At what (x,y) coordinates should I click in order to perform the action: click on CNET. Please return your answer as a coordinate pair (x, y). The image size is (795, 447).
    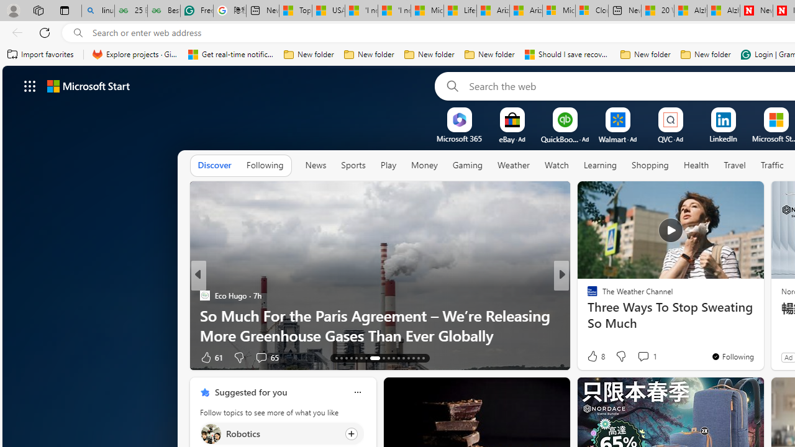
    Looking at the image, I should click on (586, 315).